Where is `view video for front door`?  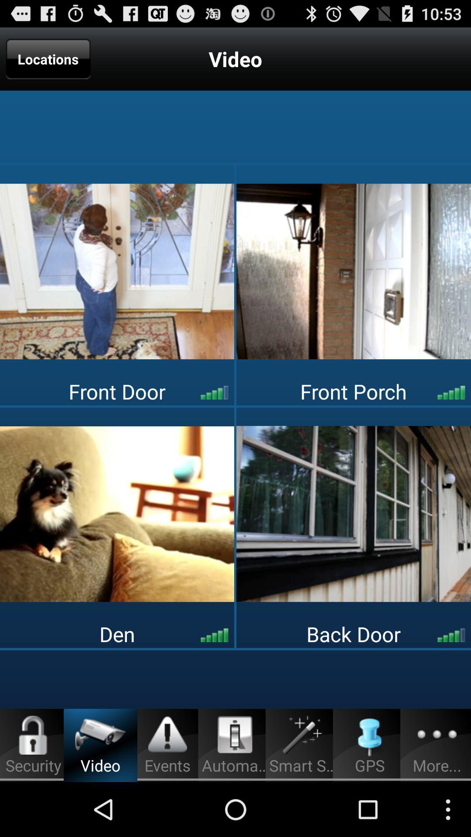 view video for front door is located at coordinates (117, 271).